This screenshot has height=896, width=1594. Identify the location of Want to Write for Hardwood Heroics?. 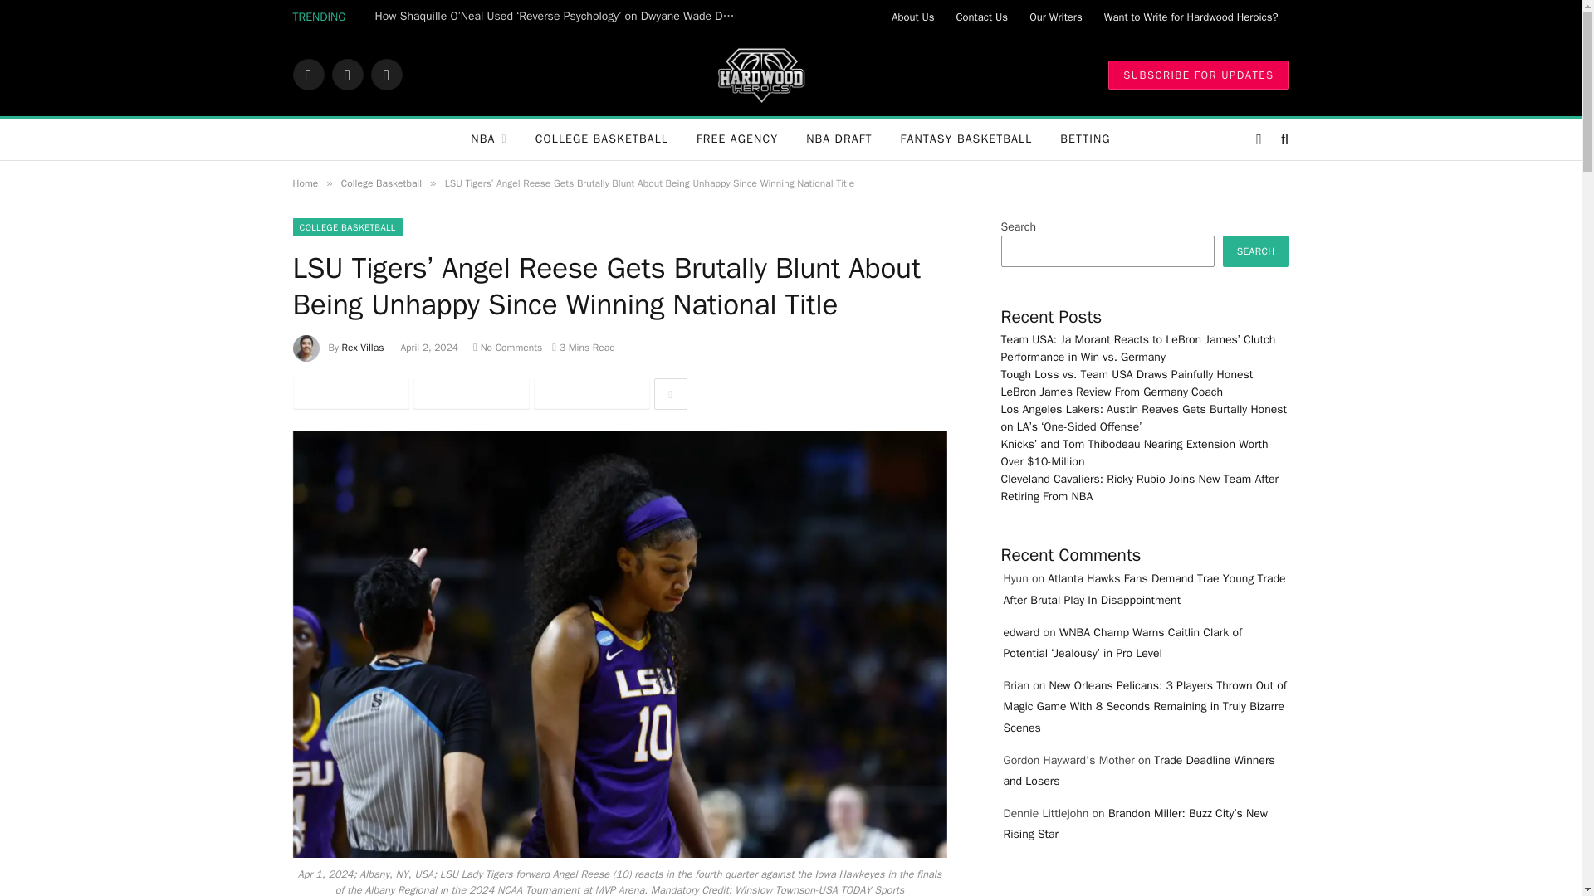
(1191, 17).